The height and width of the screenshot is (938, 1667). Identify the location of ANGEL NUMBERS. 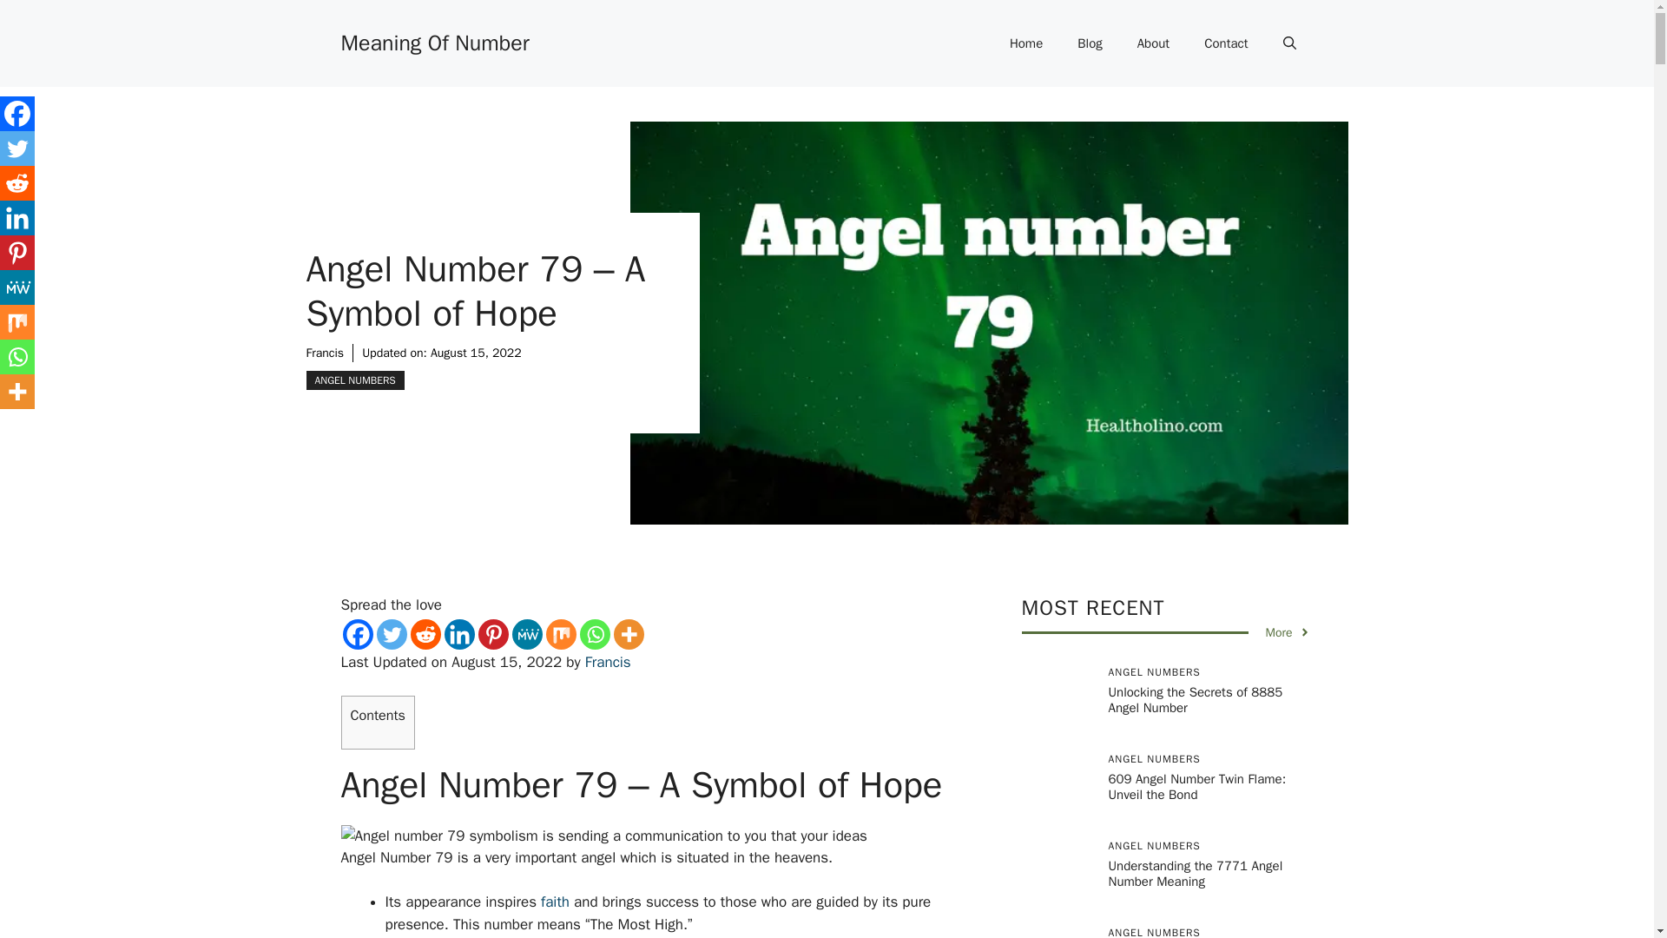
(354, 380).